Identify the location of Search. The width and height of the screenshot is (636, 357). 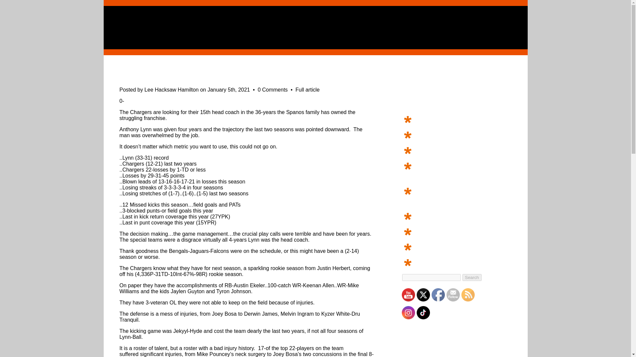
(472, 277).